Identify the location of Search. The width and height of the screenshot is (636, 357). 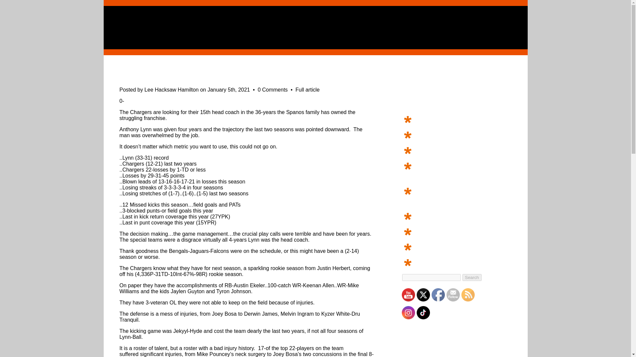
(472, 277).